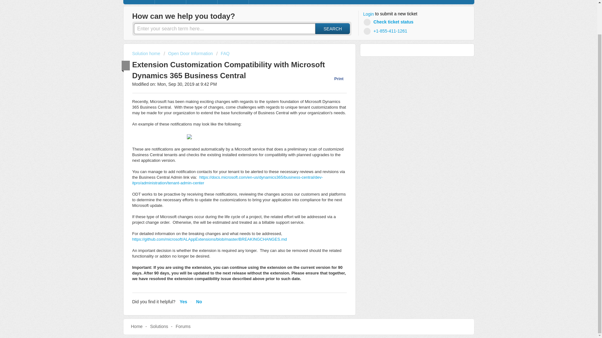  What do you see at coordinates (159, 326) in the screenshot?
I see `Solutions` at bounding box center [159, 326].